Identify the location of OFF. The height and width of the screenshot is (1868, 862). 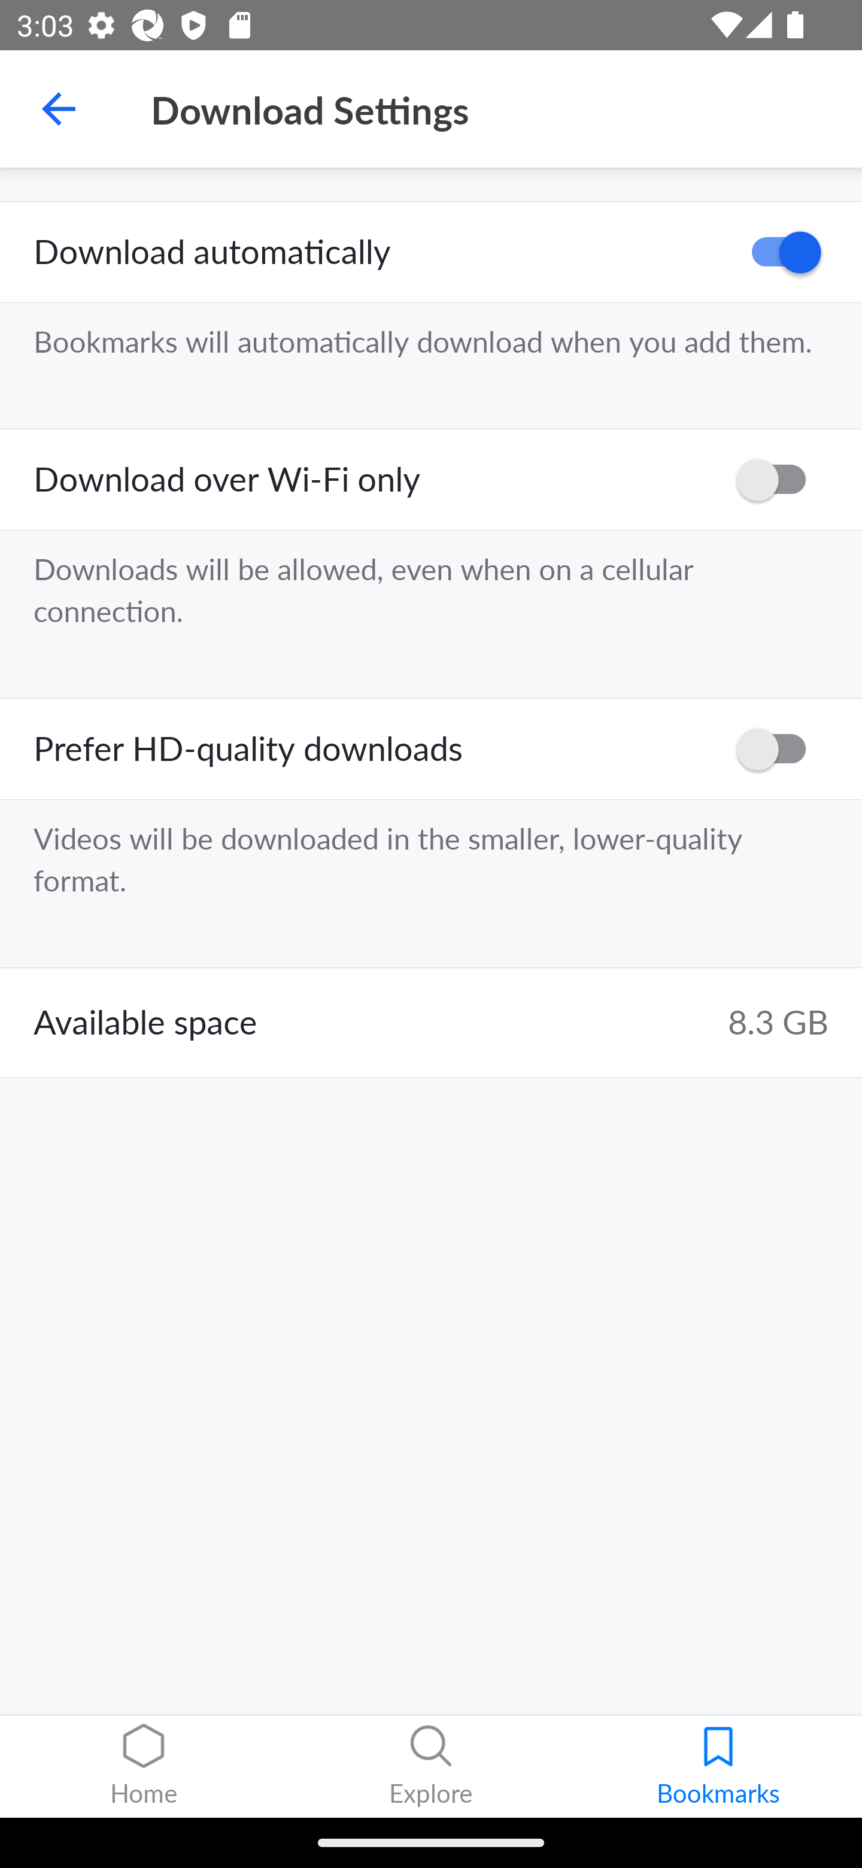
(778, 748).